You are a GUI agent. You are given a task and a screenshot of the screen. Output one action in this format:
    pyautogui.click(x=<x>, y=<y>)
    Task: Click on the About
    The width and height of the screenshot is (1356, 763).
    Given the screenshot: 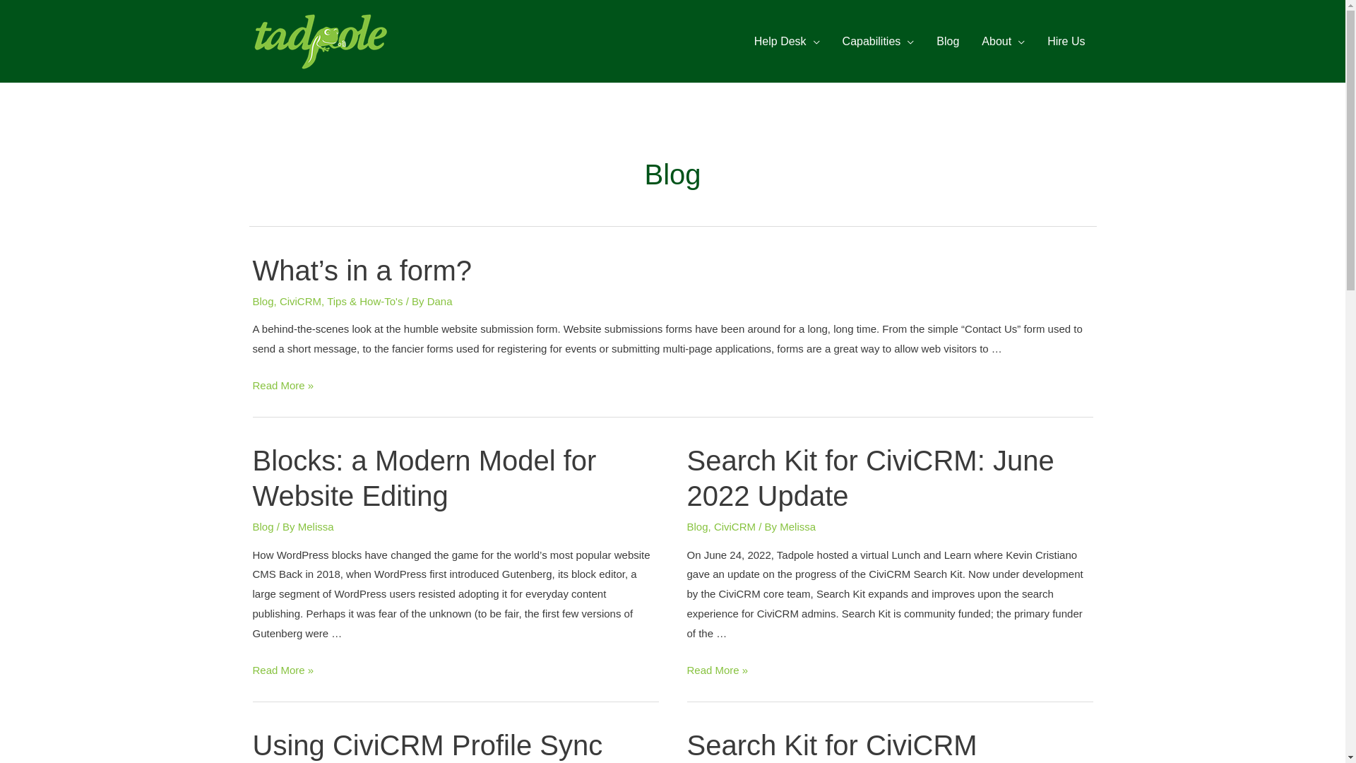 What is the action you would take?
    pyautogui.click(x=1003, y=41)
    